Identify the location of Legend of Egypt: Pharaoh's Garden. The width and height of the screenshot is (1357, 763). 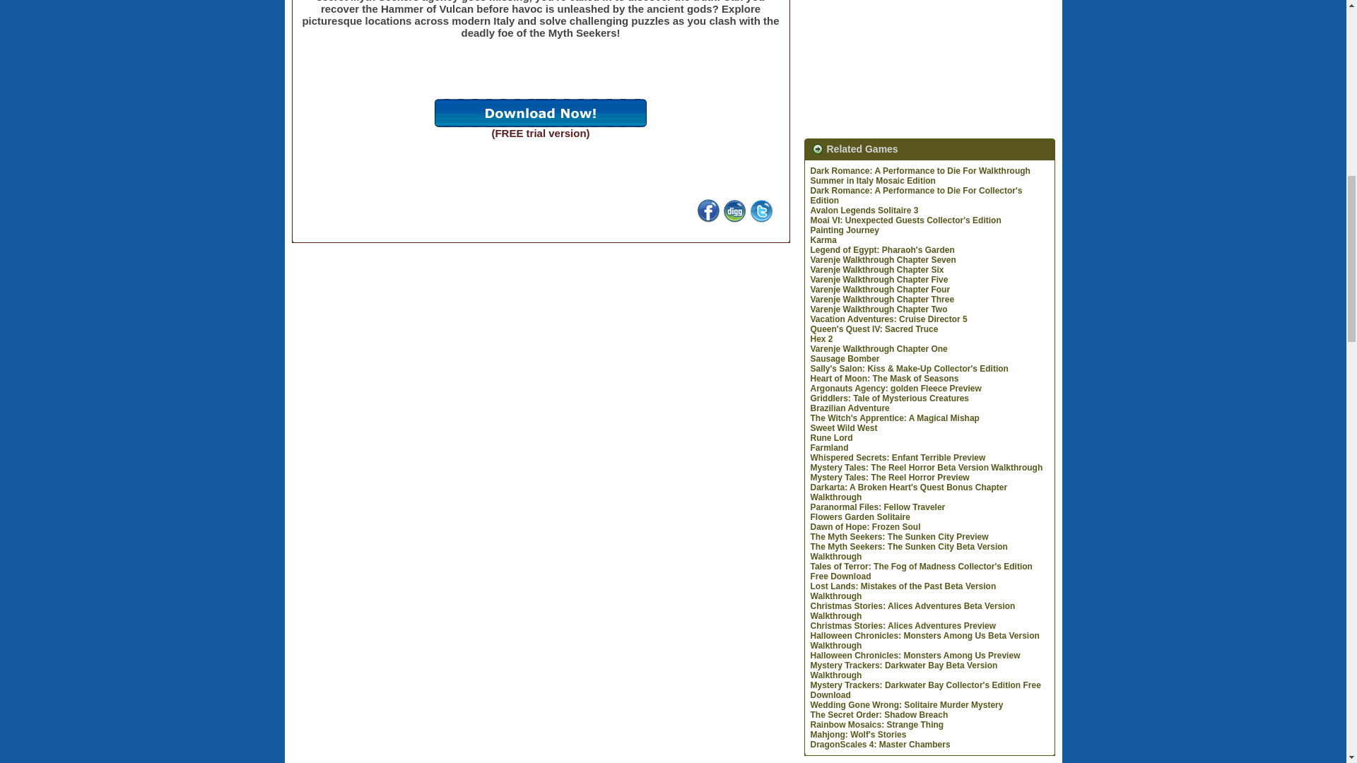
(882, 249).